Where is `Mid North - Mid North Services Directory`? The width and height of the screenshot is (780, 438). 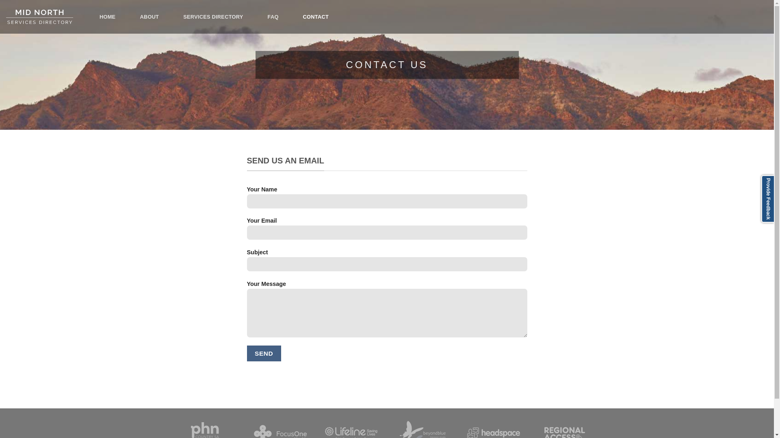 Mid North - Mid North Services Directory is located at coordinates (47, 17).